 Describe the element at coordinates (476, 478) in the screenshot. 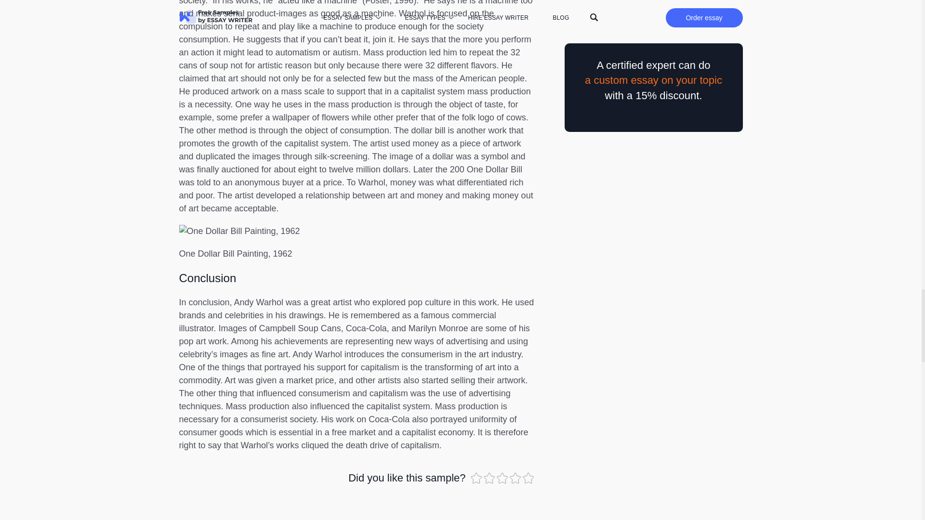

I see `29 votes, average: 4.8 out of 5` at that location.